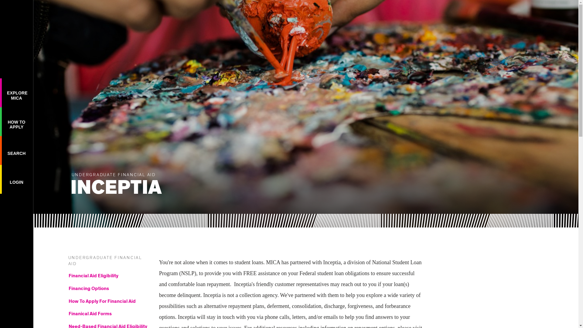 Image resolution: width=583 pixels, height=328 pixels. Describe the element at coordinates (108, 277) in the screenshot. I see `Financial Aid Eligibility` at that location.